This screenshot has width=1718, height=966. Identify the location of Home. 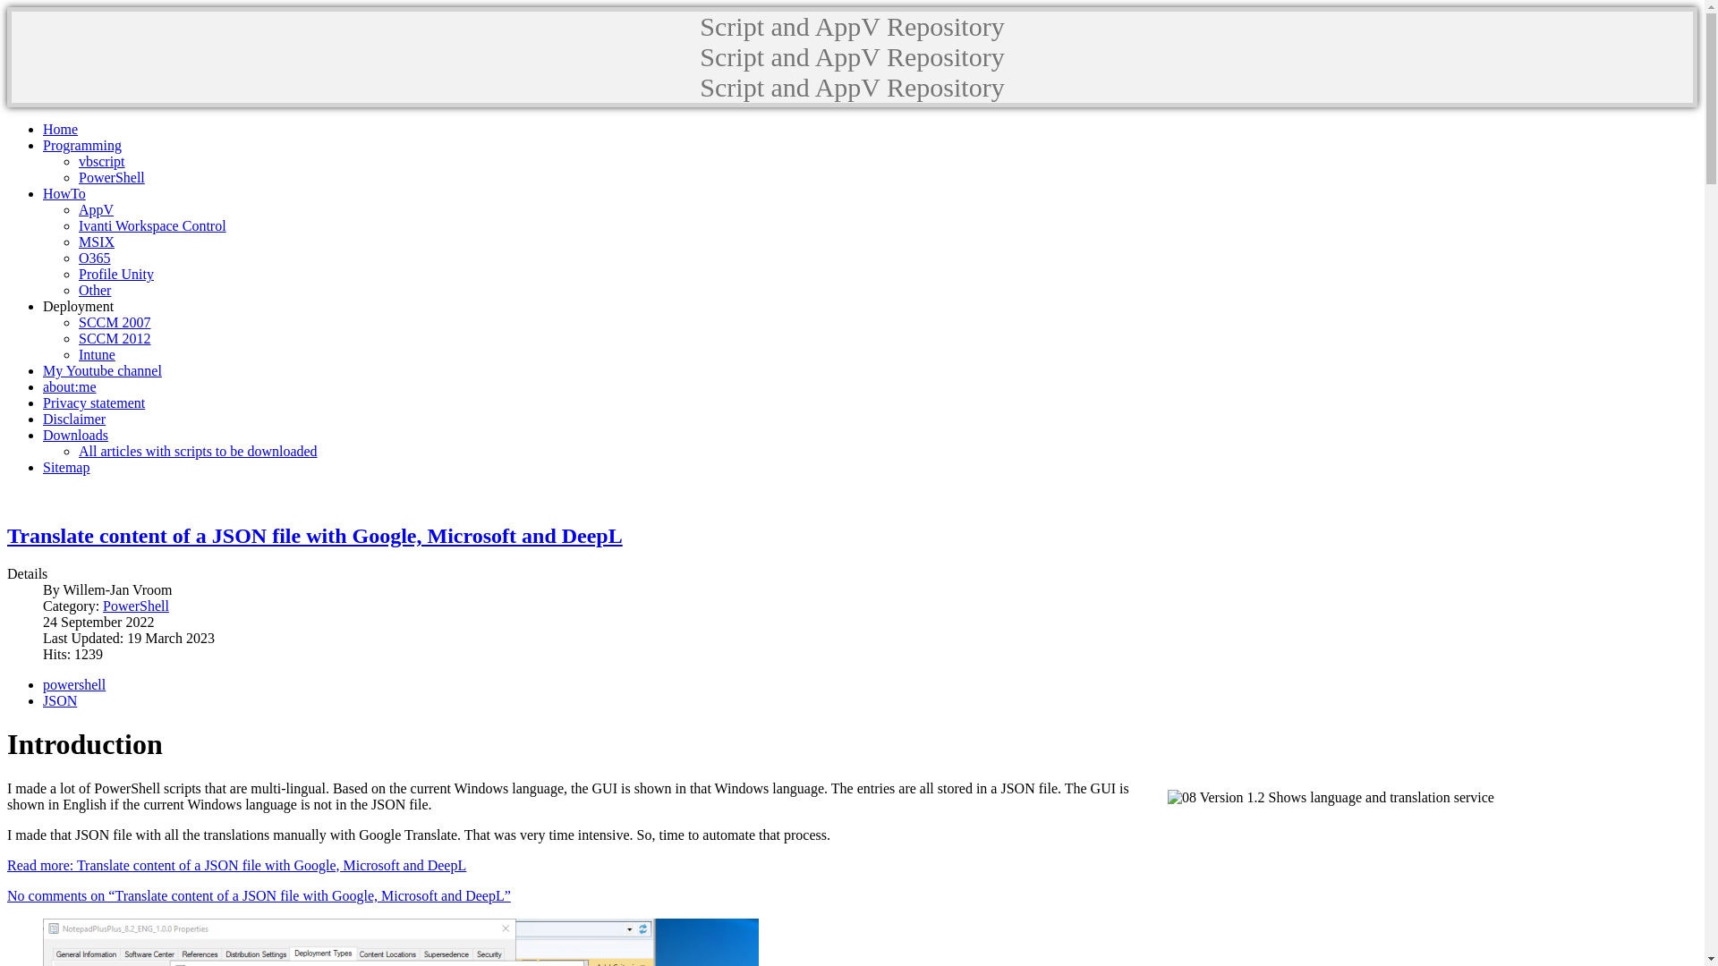
(61, 129).